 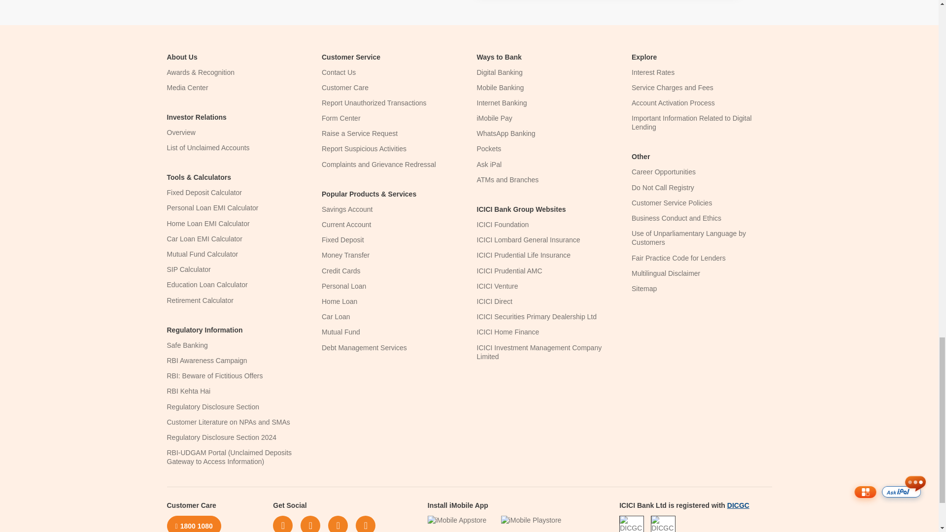 I want to click on Overview, so click(x=180, y=132).